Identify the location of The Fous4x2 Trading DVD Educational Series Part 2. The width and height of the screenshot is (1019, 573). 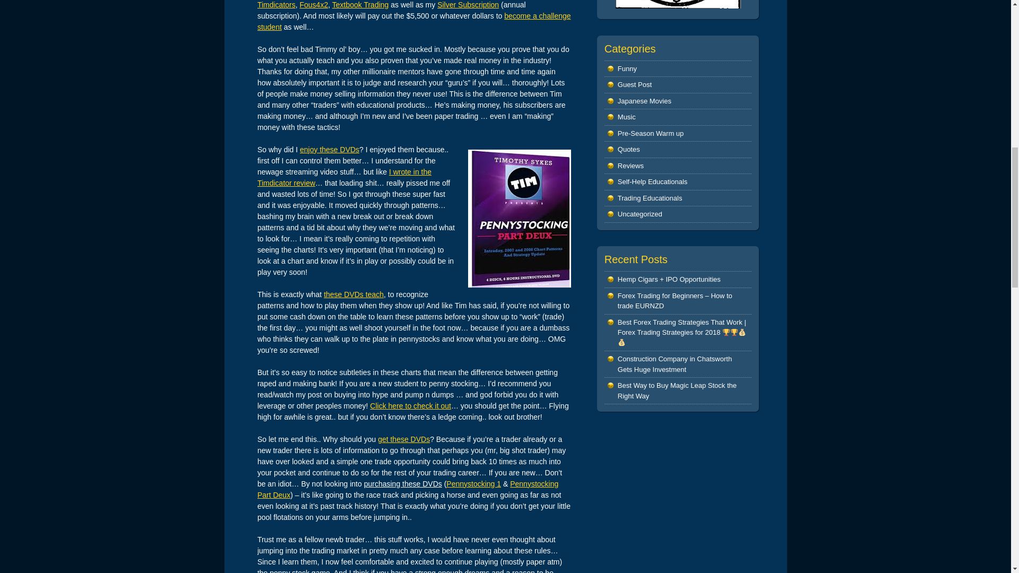
(314, 5).